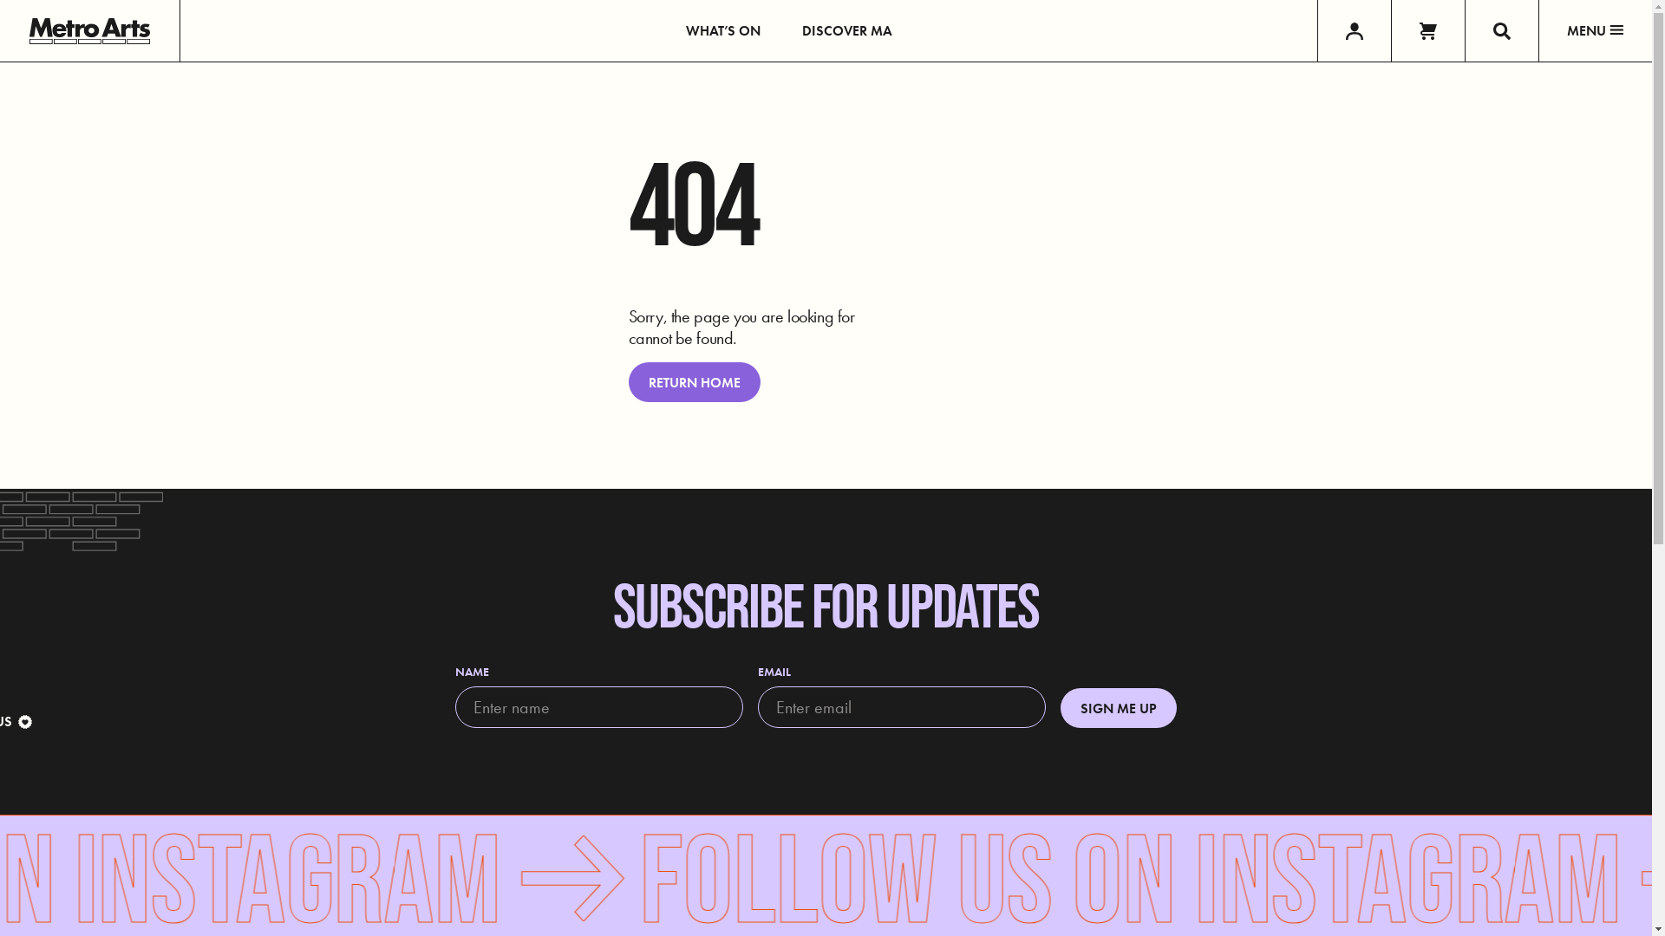 This screenshot has width=1665, height=936. Describe the element at coordinates (90, 31) in the screenshot. I see `Metro Arts` at that location.